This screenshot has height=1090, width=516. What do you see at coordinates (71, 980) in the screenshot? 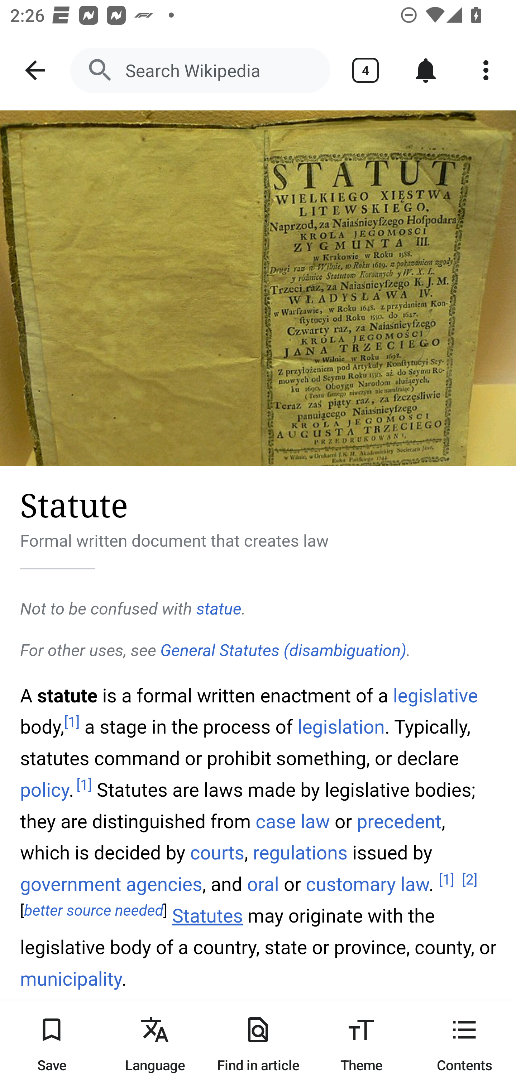
I see `municipality` at bounding box center [71, 980].